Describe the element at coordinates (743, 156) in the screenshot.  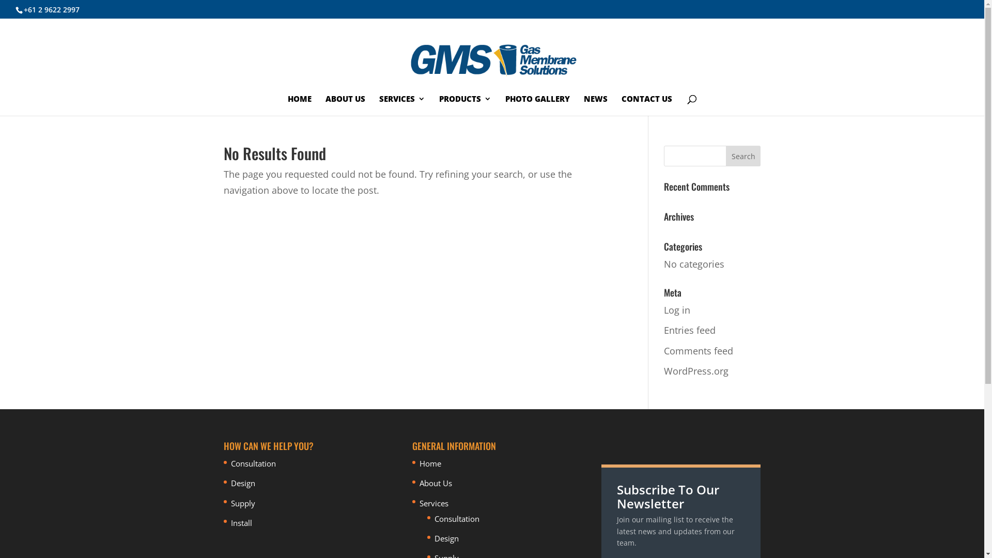
I see `Search` at that location.